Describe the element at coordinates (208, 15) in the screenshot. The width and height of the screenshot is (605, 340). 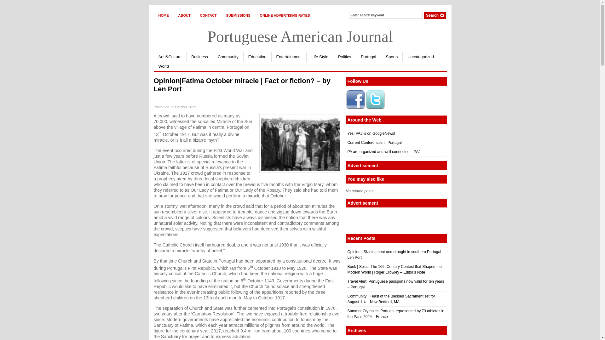
I see `CONTACT` at that location.